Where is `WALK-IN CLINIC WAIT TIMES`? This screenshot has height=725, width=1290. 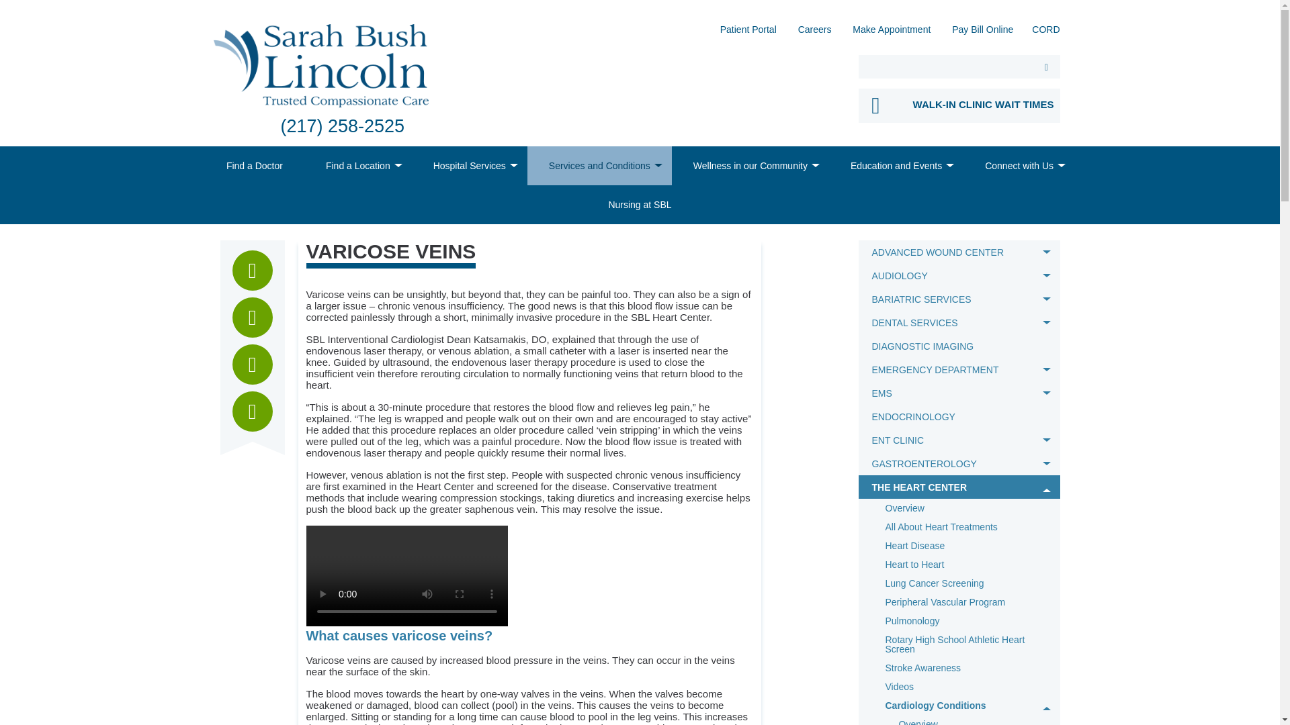 WALK-IN CLINIC WAIT TIMES is located at coordinates (959, 105).